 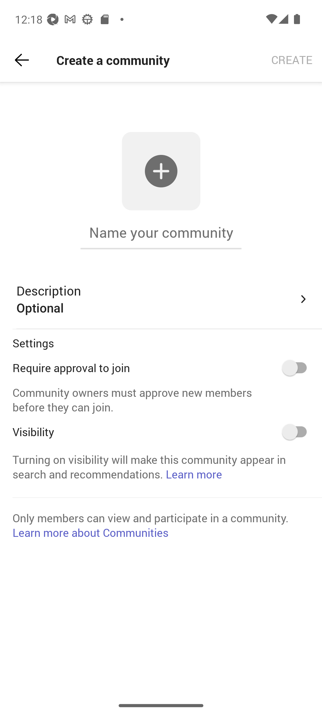 I want to click on Require approval to join, so click(x=298, y=368).